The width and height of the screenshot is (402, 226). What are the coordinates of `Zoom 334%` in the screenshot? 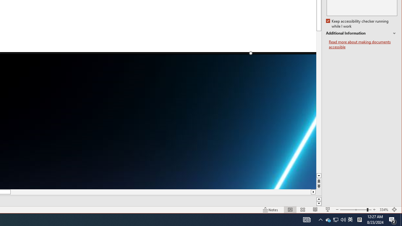 It's located at (384, 210).